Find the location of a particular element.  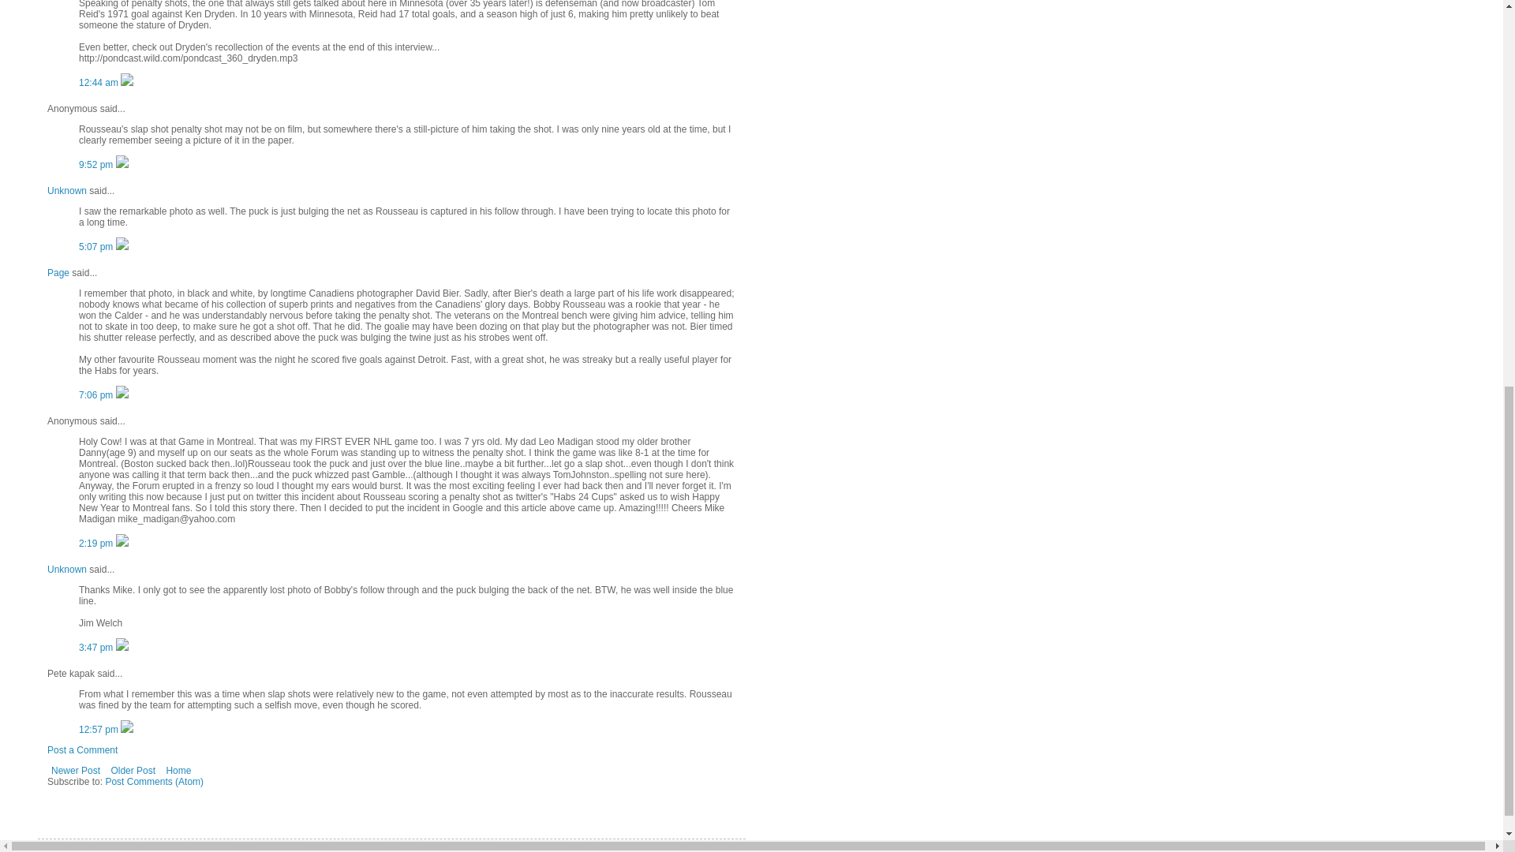

Delete Comment is located at coordinates (126, 83).